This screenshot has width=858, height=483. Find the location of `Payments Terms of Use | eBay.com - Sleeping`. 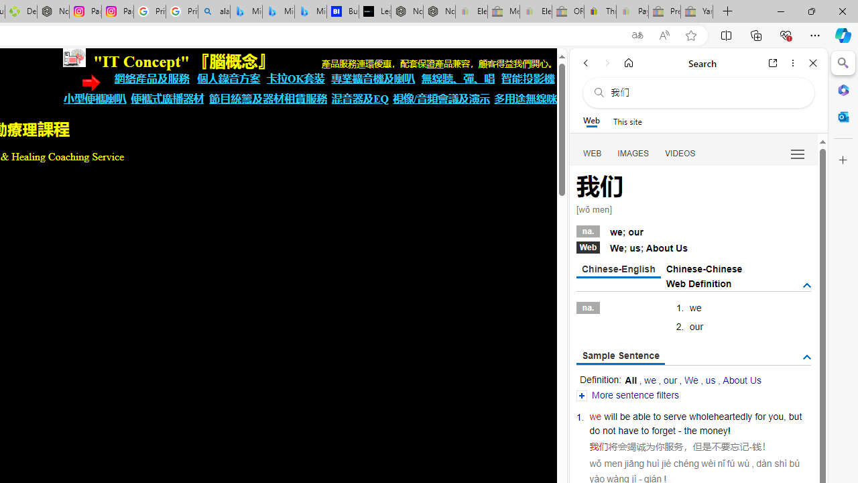

Payments Terms of Use | eBay.com - Sleeping is located at coordinates (632, 12).